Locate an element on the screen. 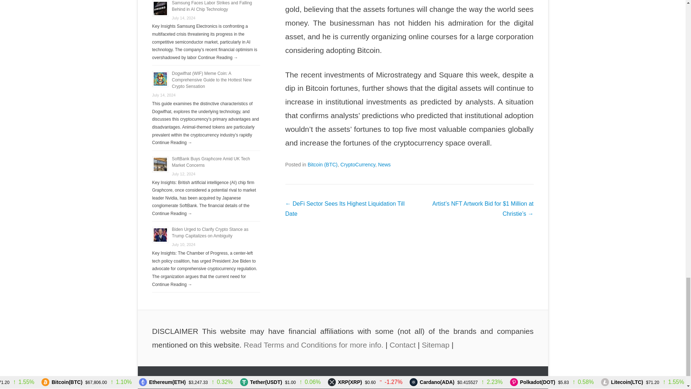 The height and width of the screenshot is (389, 691). Zero Plus Finance is located at coordinates (209, 385).